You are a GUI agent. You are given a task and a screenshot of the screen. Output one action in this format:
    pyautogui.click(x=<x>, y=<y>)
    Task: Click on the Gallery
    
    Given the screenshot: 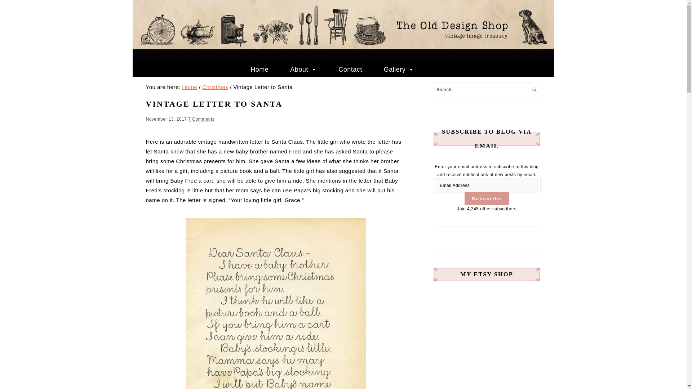 What is the action you would take?
    pyautogui.click(x=399, y=69)
    